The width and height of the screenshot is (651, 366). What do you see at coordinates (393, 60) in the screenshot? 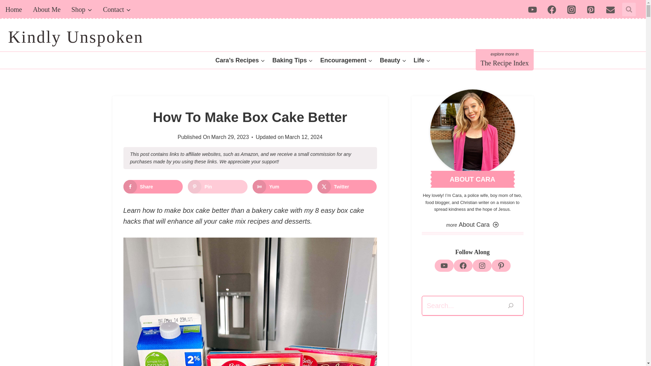
I see `Beauty` at bounding box center [393, 60].